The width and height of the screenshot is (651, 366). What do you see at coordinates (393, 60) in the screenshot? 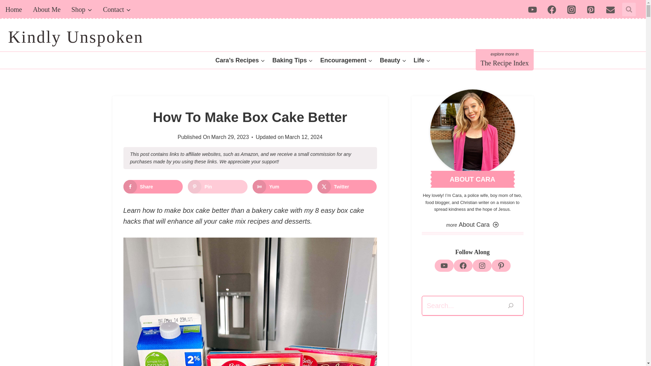
I see `Beauty` at bounding box center [393, 60].